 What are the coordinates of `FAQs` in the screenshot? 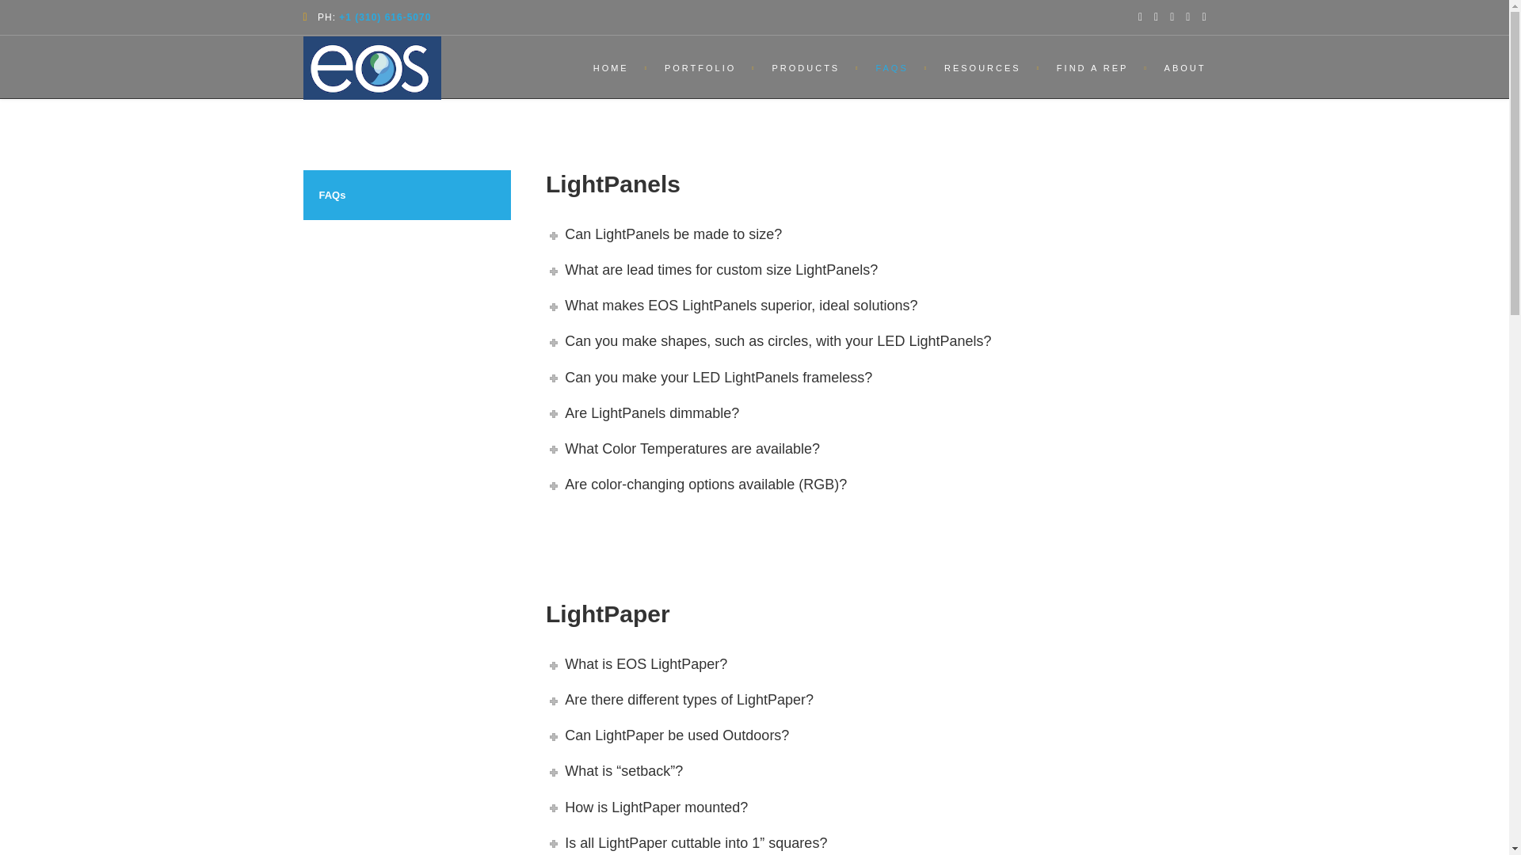 It's located at (407, 195).